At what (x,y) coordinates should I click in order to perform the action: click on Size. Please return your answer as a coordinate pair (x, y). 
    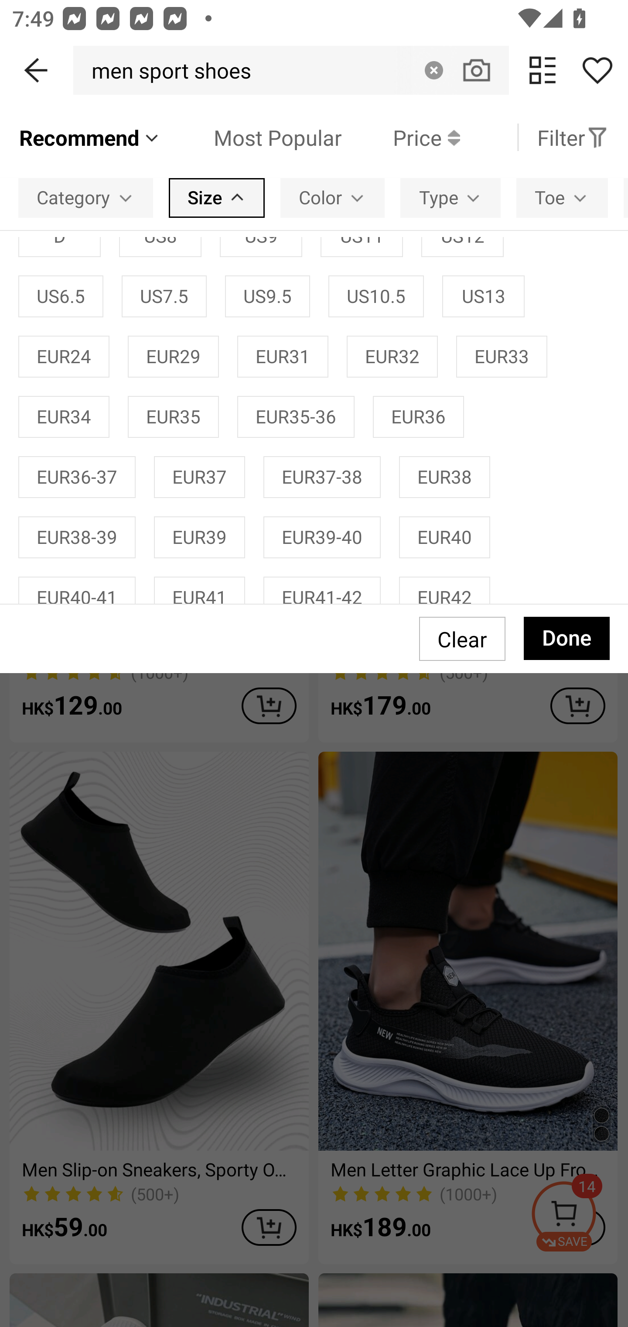
    Looking at the image, I should click on (217, 197).